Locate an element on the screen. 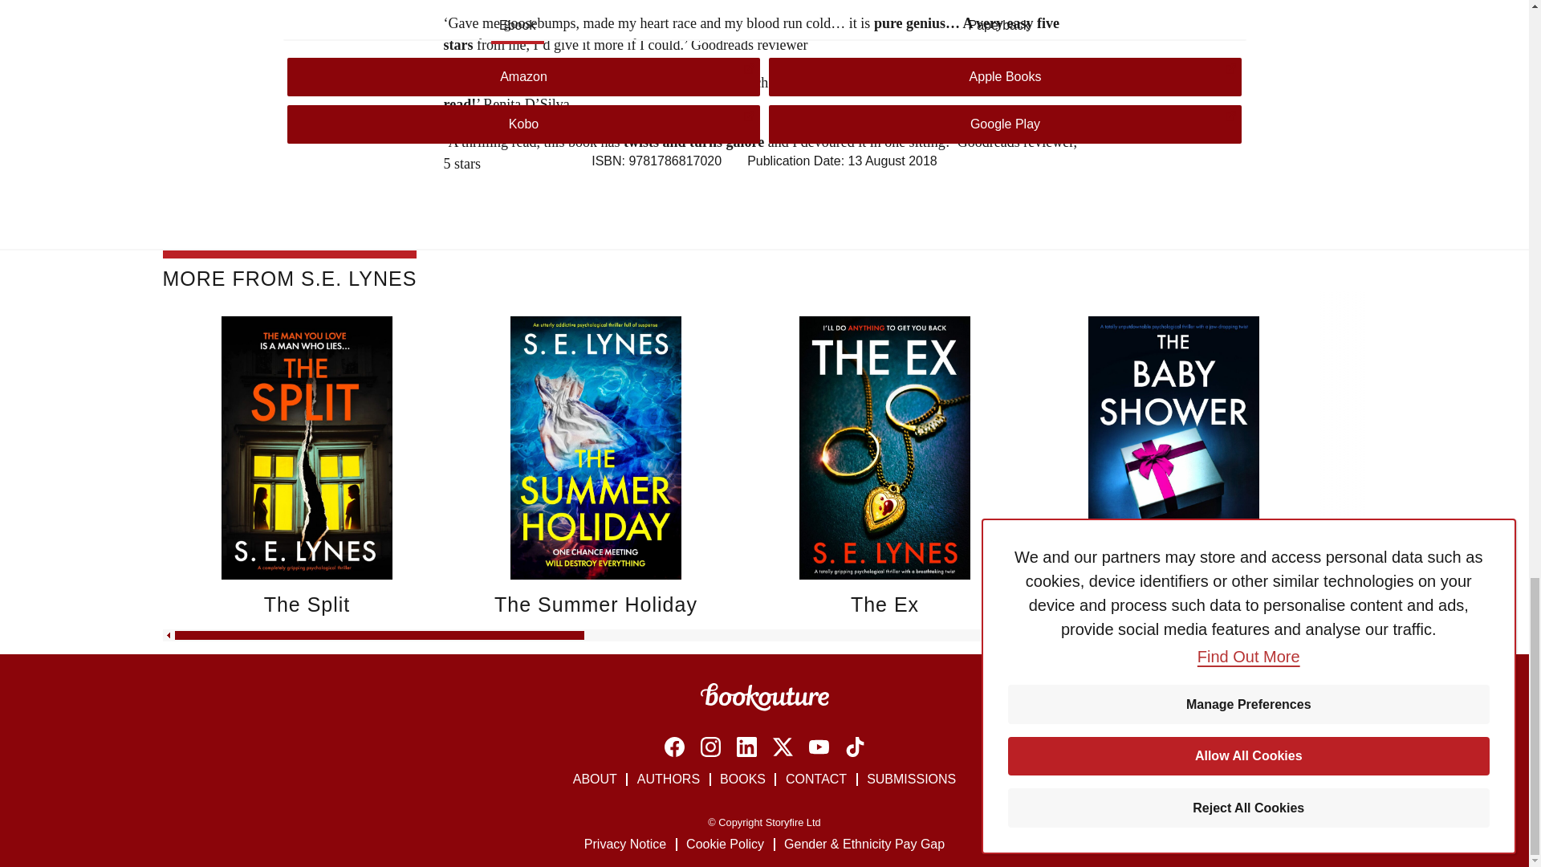 Image resolution: width=1541 pixels, height=867 pixels. The Summer Holiday is located at coordinates (596, 604).